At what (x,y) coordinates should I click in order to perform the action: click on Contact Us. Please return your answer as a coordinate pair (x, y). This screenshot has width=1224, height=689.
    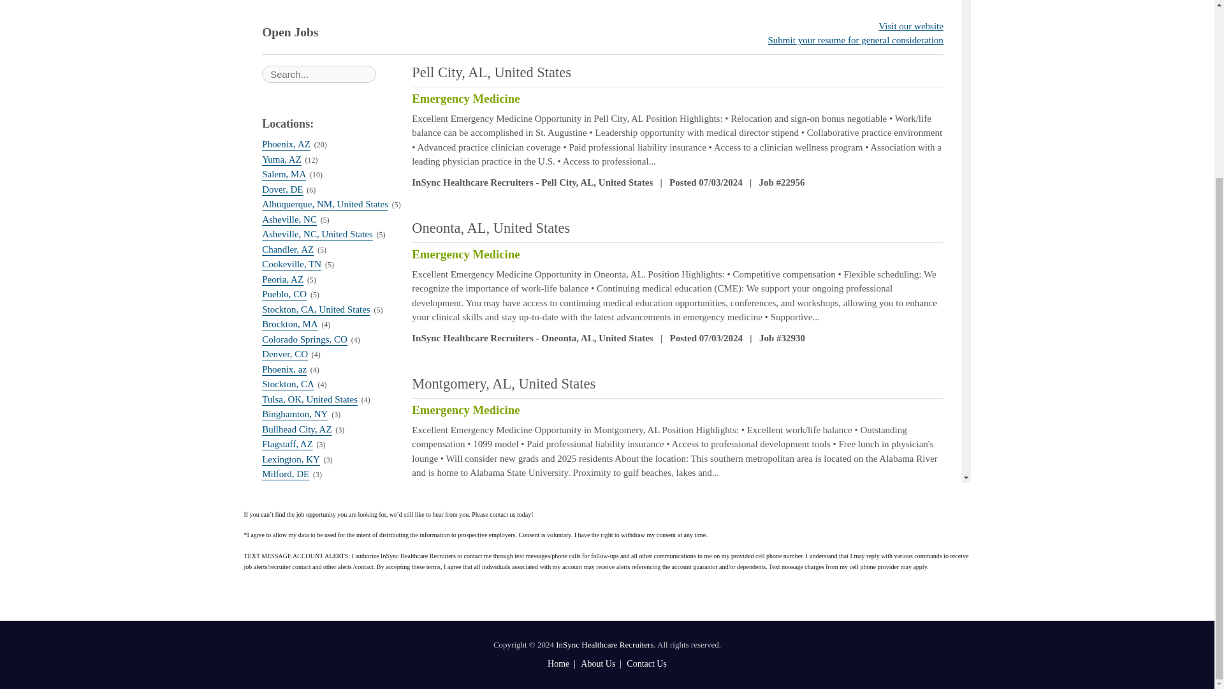
    Looking at the image, I should click on (646, 663).